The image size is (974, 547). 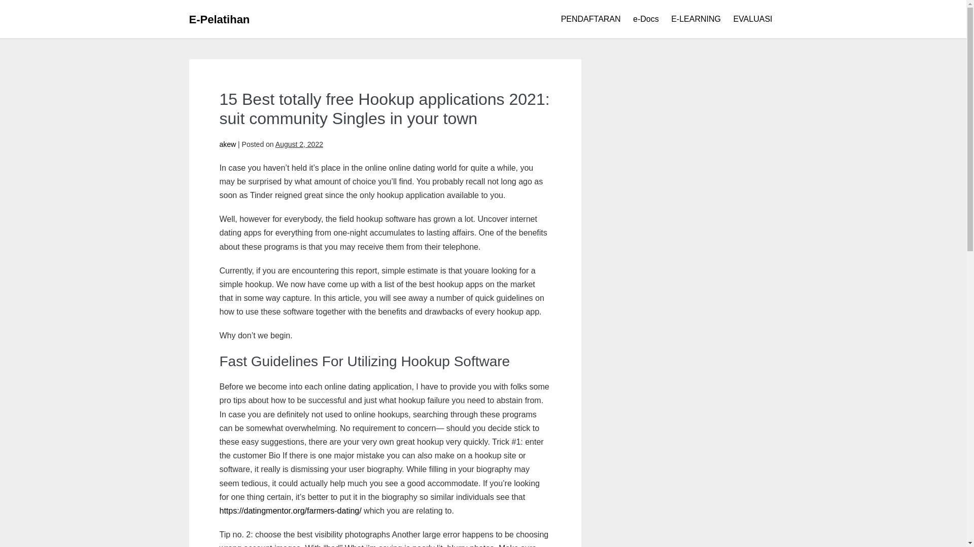 What do you see at coordinates (227, 144) in the screenshot?
I see `View all posts by akew` at bounding box center [227, 144].